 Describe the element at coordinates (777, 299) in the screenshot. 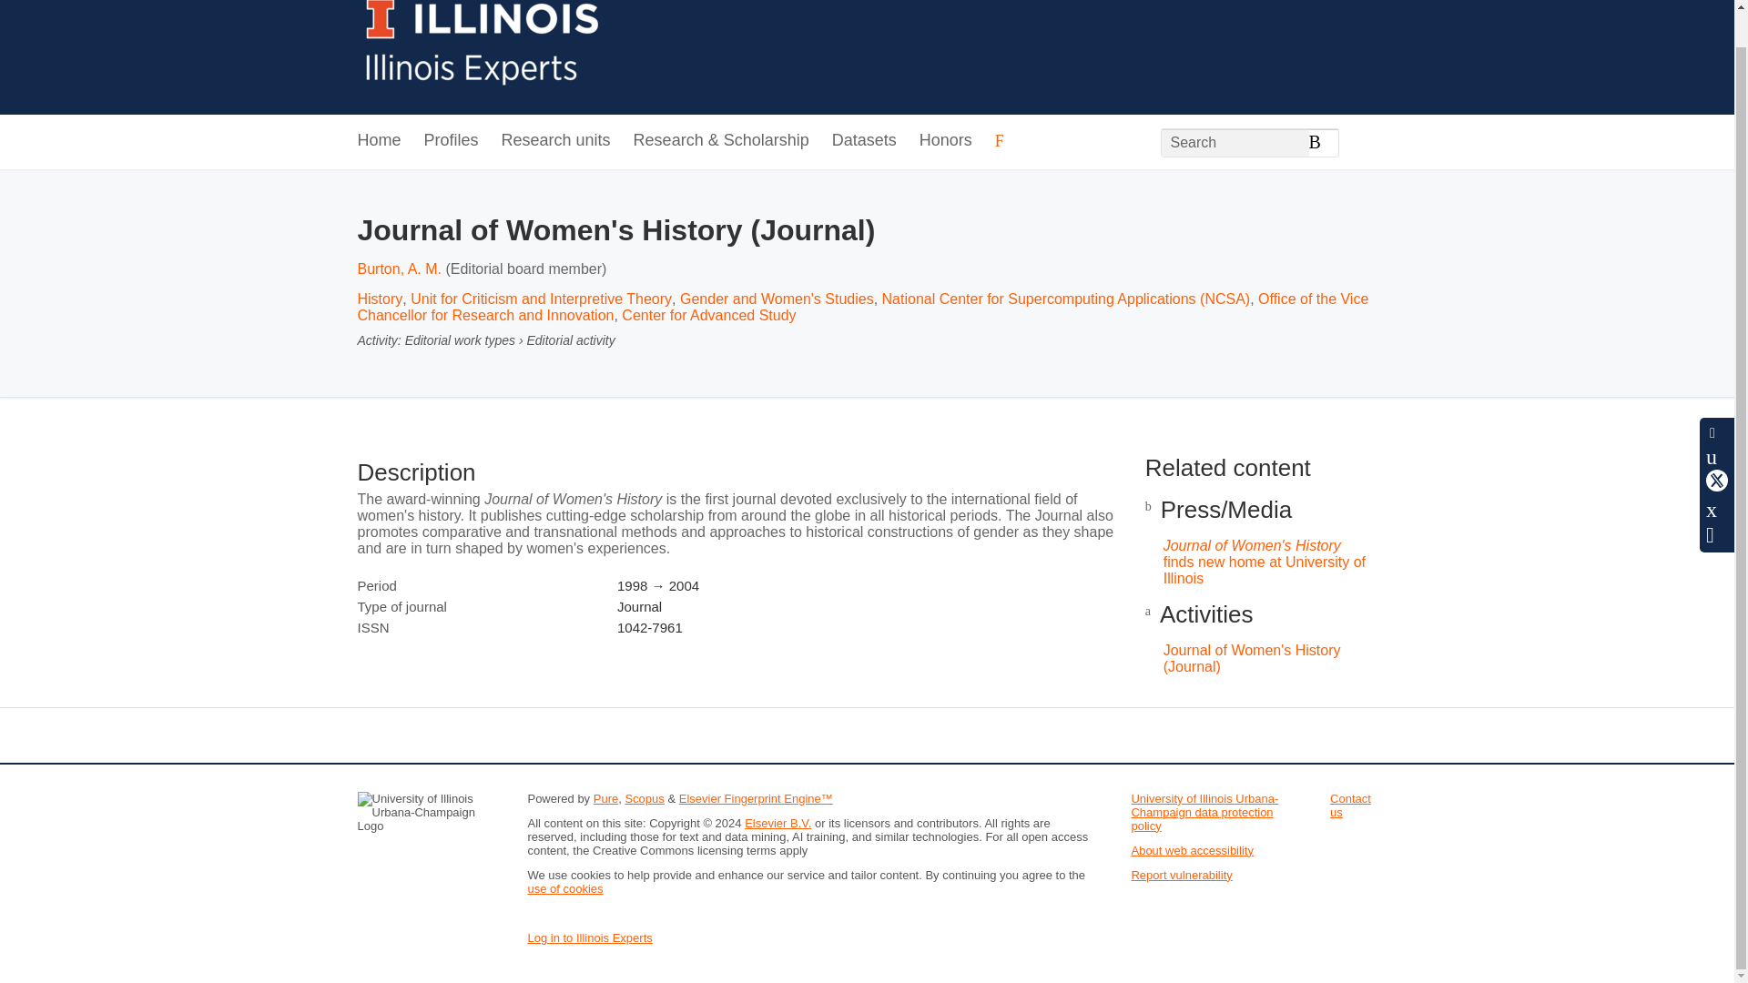

I see `Gender and Women's Studies` at that location.